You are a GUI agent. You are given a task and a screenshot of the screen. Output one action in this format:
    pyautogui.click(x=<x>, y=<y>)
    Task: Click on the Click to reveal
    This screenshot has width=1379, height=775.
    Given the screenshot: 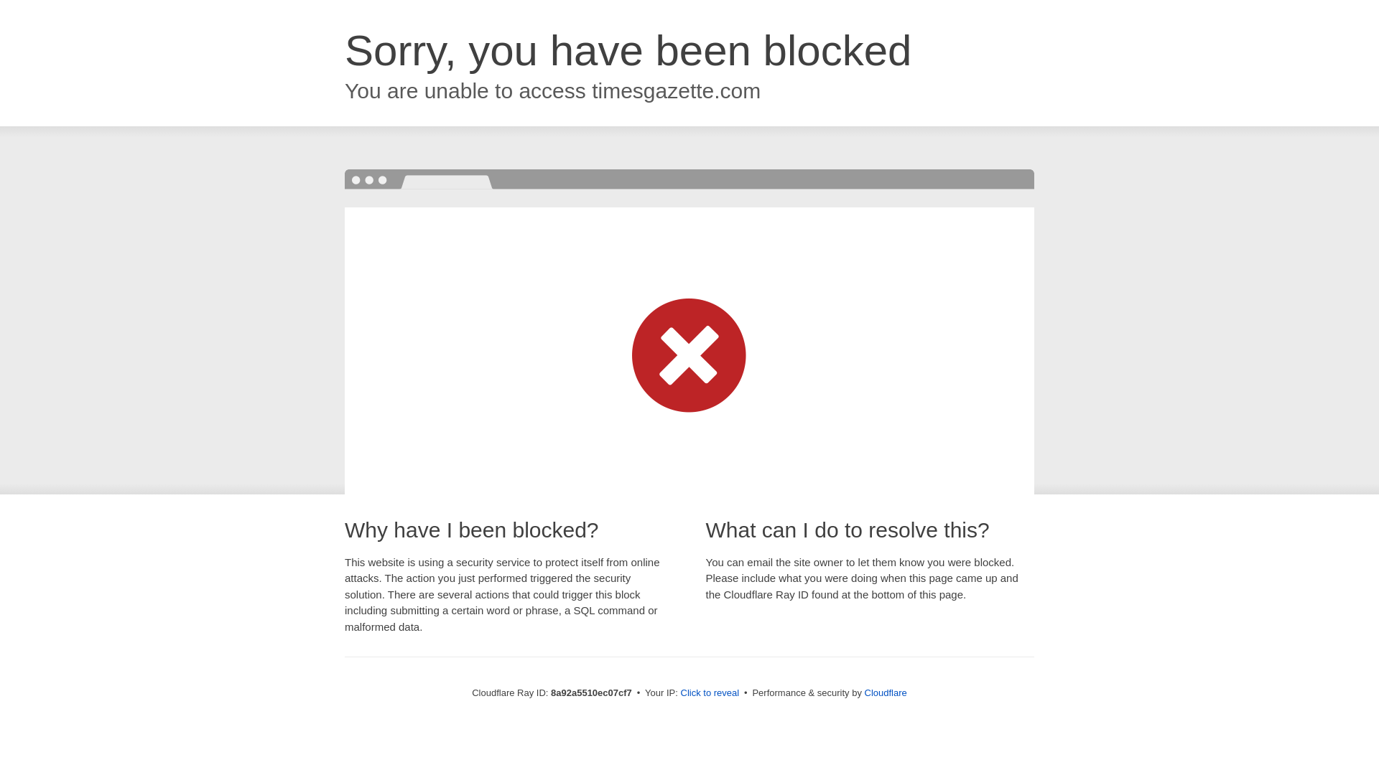 What is the action you would take?
    pyautogui.click(x=710, y=693)
    